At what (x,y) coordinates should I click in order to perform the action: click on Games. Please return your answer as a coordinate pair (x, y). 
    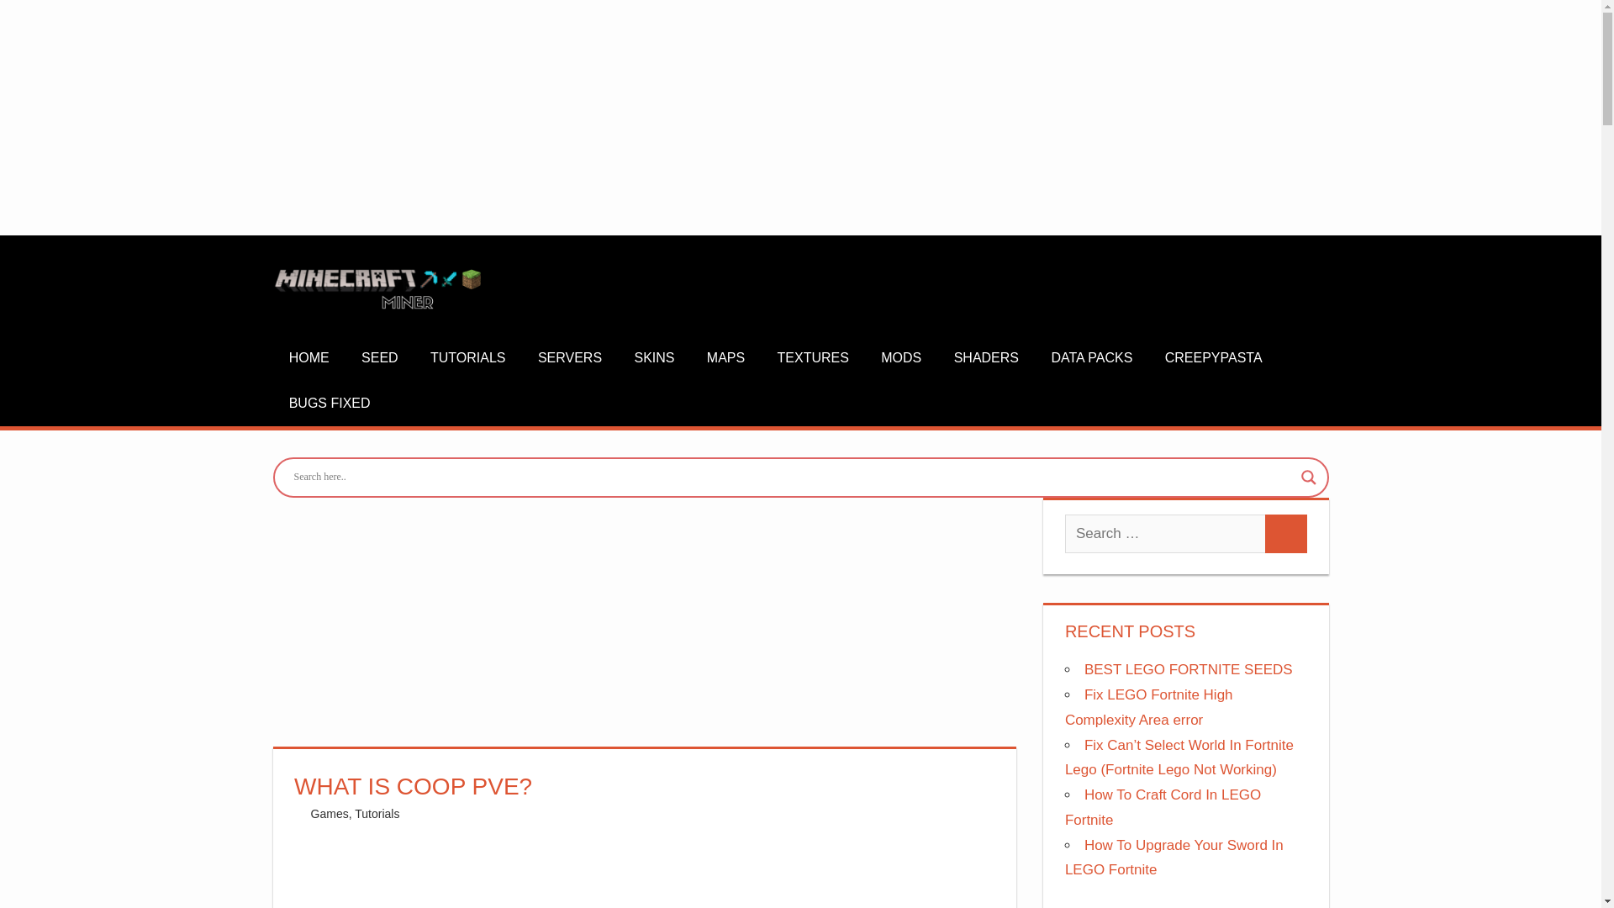
    Looking at the image, I should click on (330, 814).